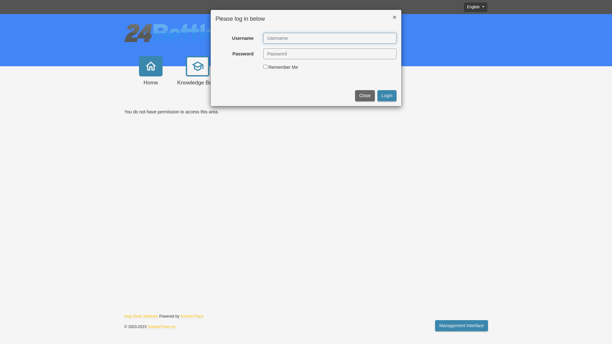  Describe the element at coordinates (244, 77) in the screenshot. I see `News` at that location.